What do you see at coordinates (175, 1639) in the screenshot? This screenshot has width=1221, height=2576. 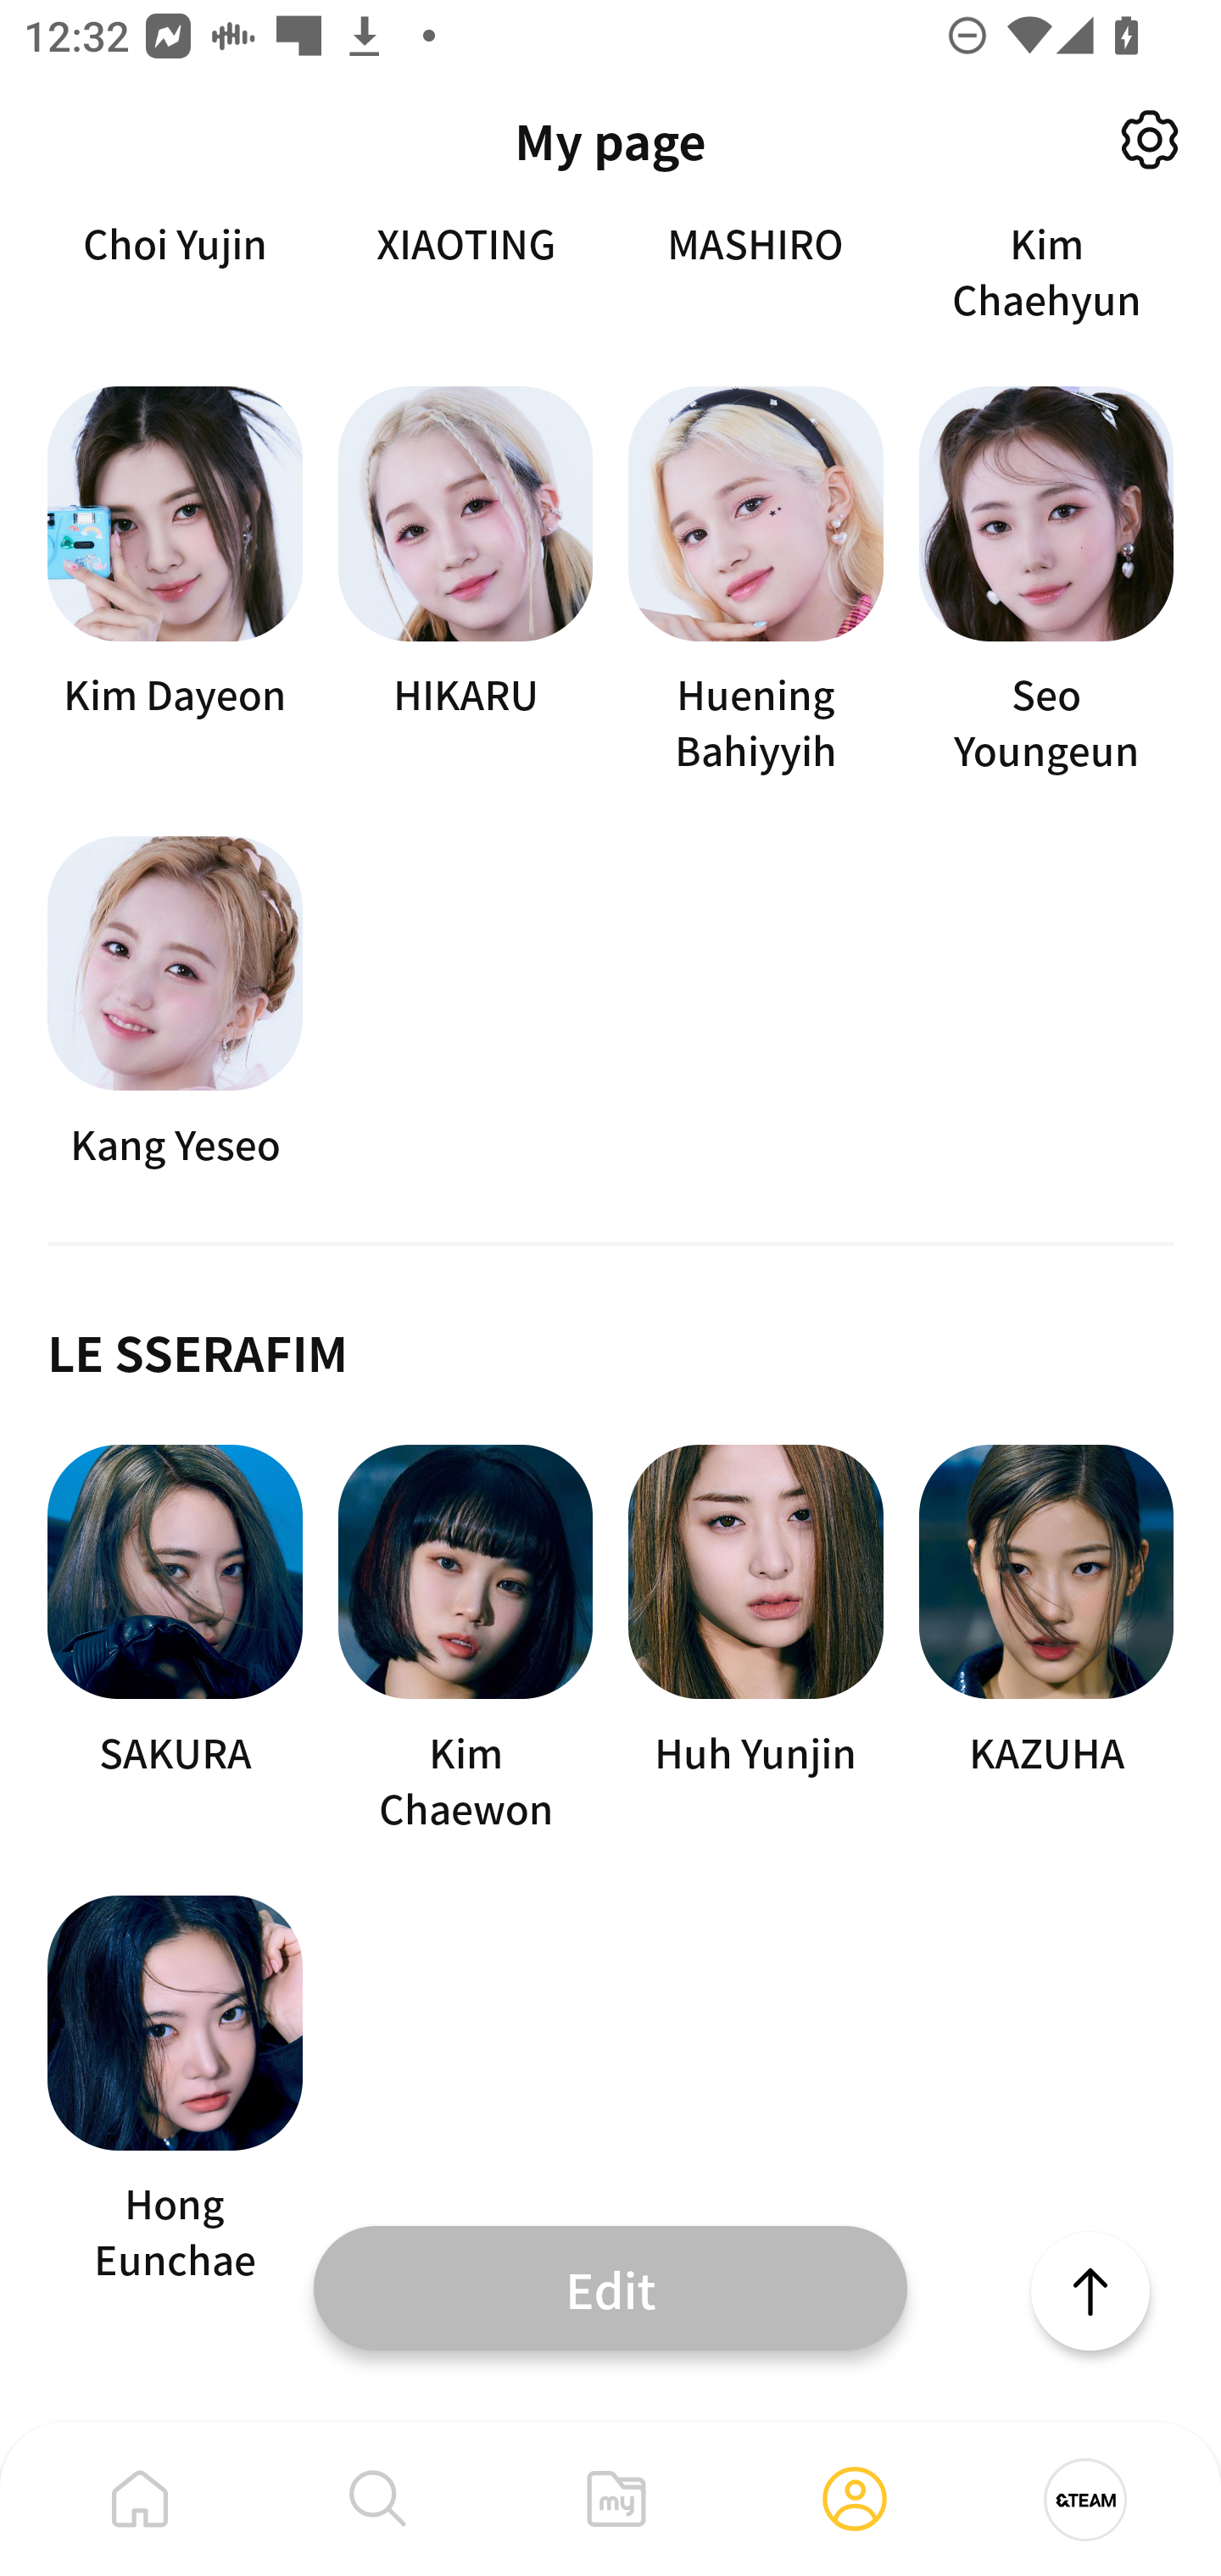 I see `SAKURA` at bounding box center [175, 1639].